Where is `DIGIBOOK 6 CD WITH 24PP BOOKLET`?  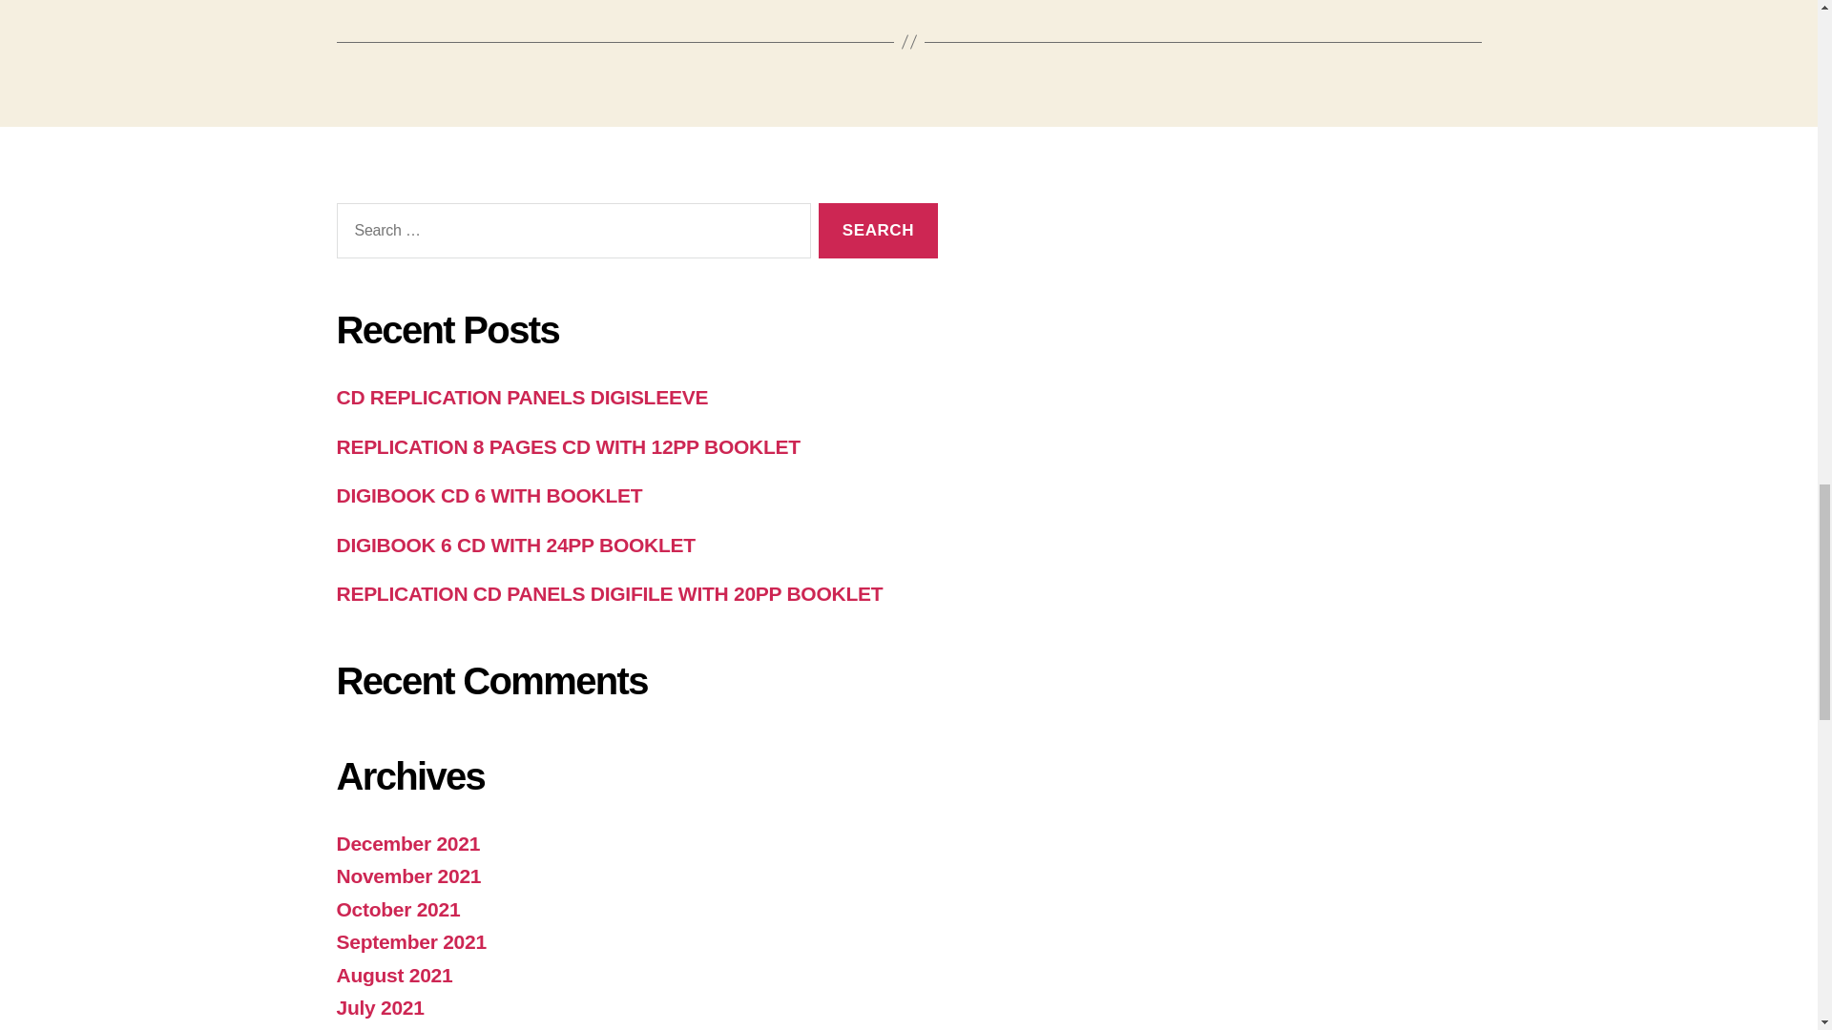 DIGIBOOK 6 CD WITH 24PP BOOKLET is located at coordinates (514, 546).